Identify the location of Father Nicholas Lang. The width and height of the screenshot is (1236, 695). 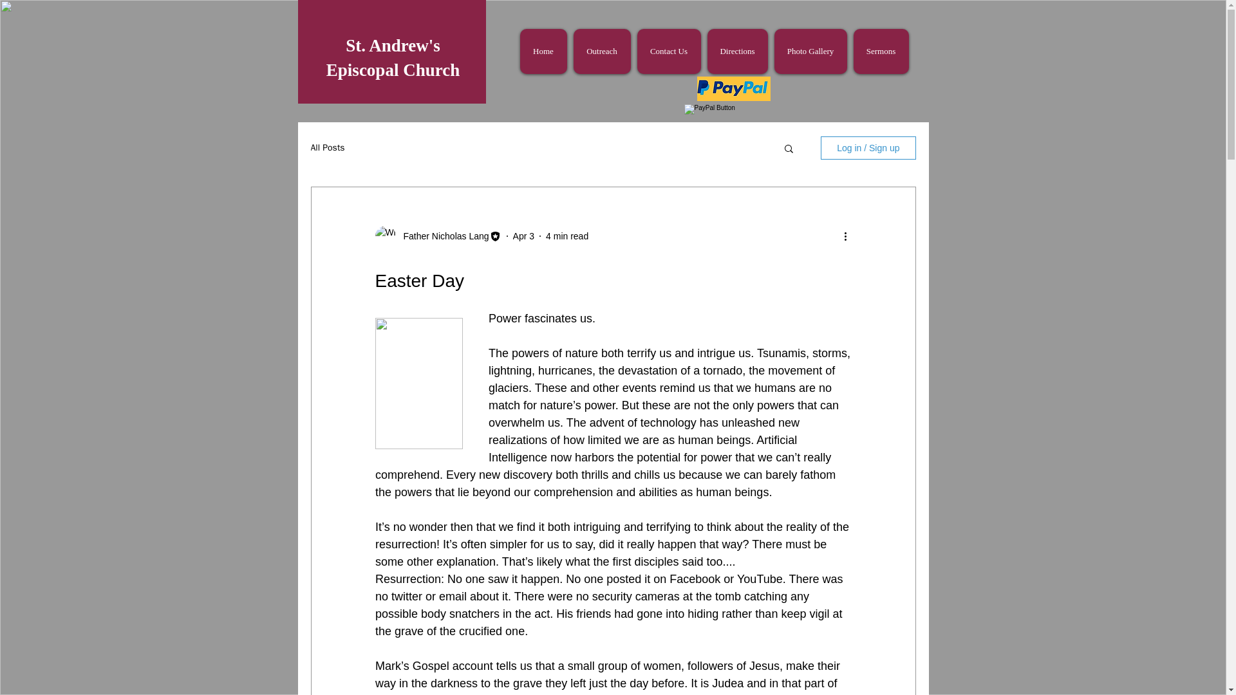
(442, 236).